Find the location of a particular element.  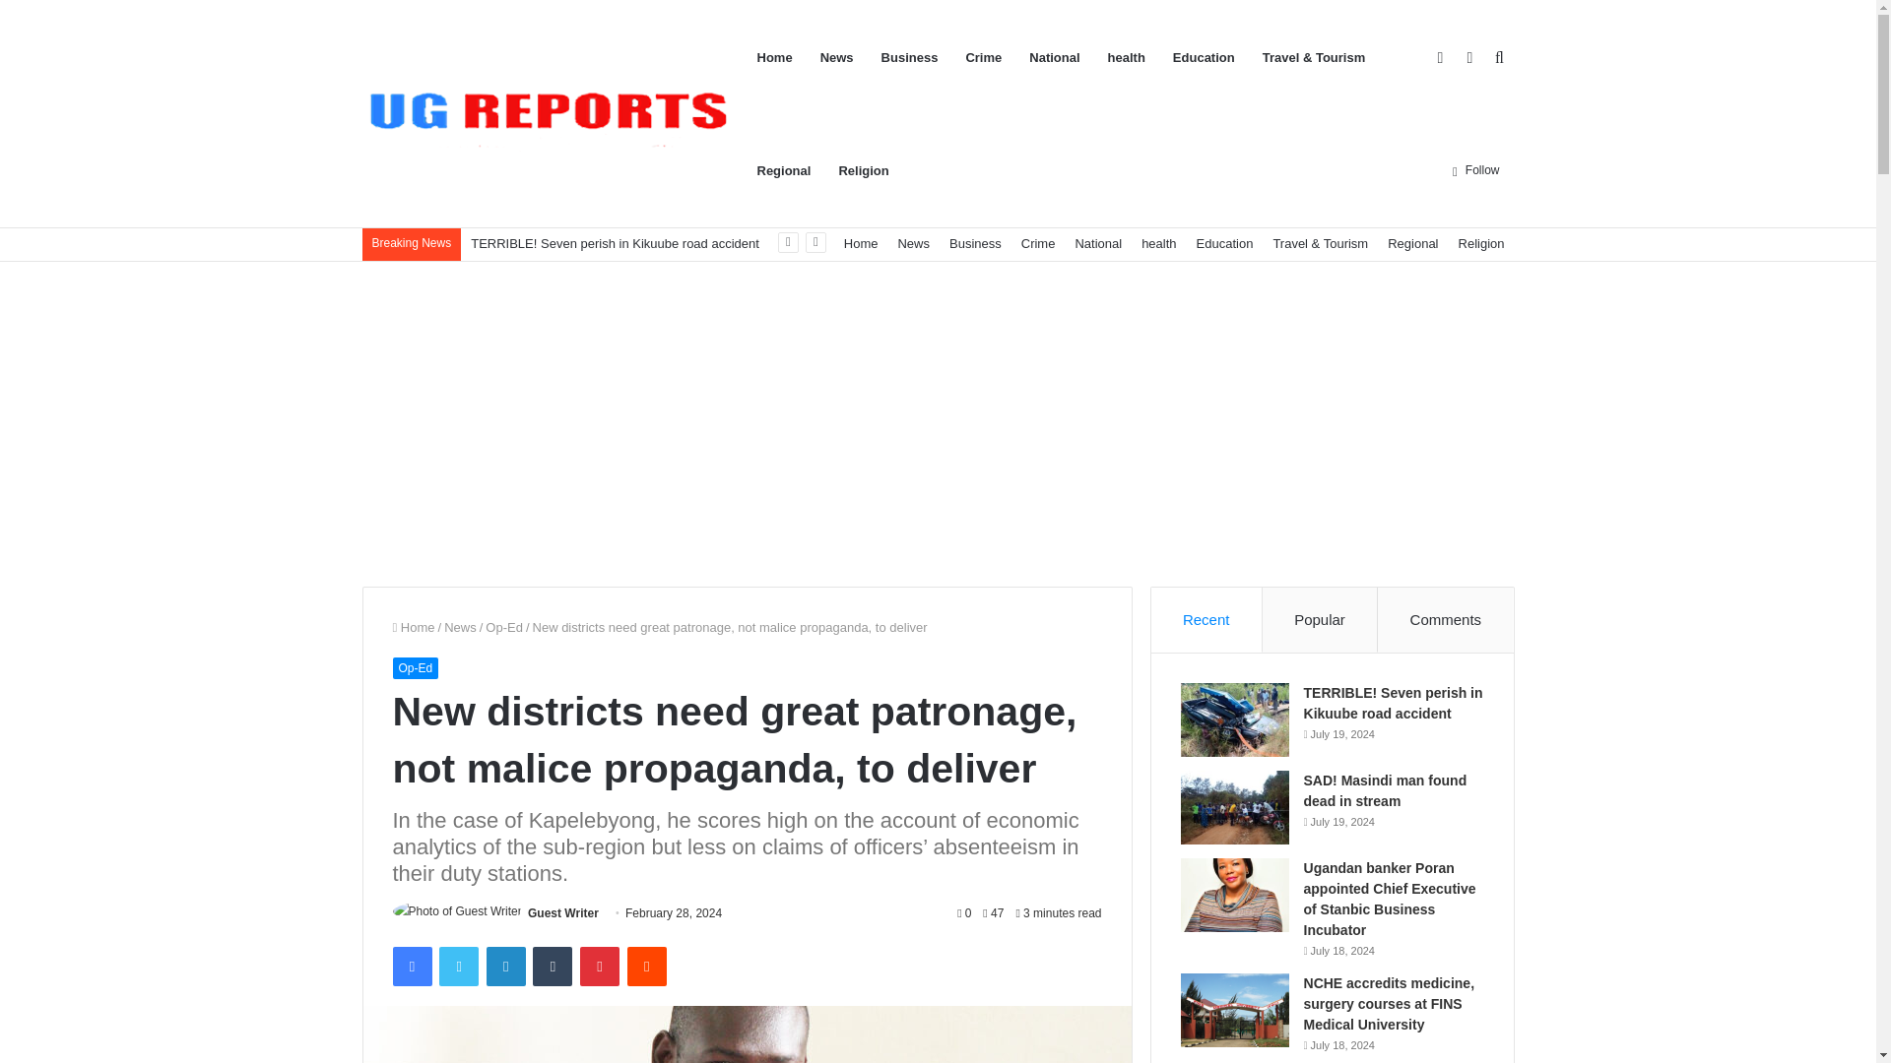

Home is located at coordinates (861, 243).